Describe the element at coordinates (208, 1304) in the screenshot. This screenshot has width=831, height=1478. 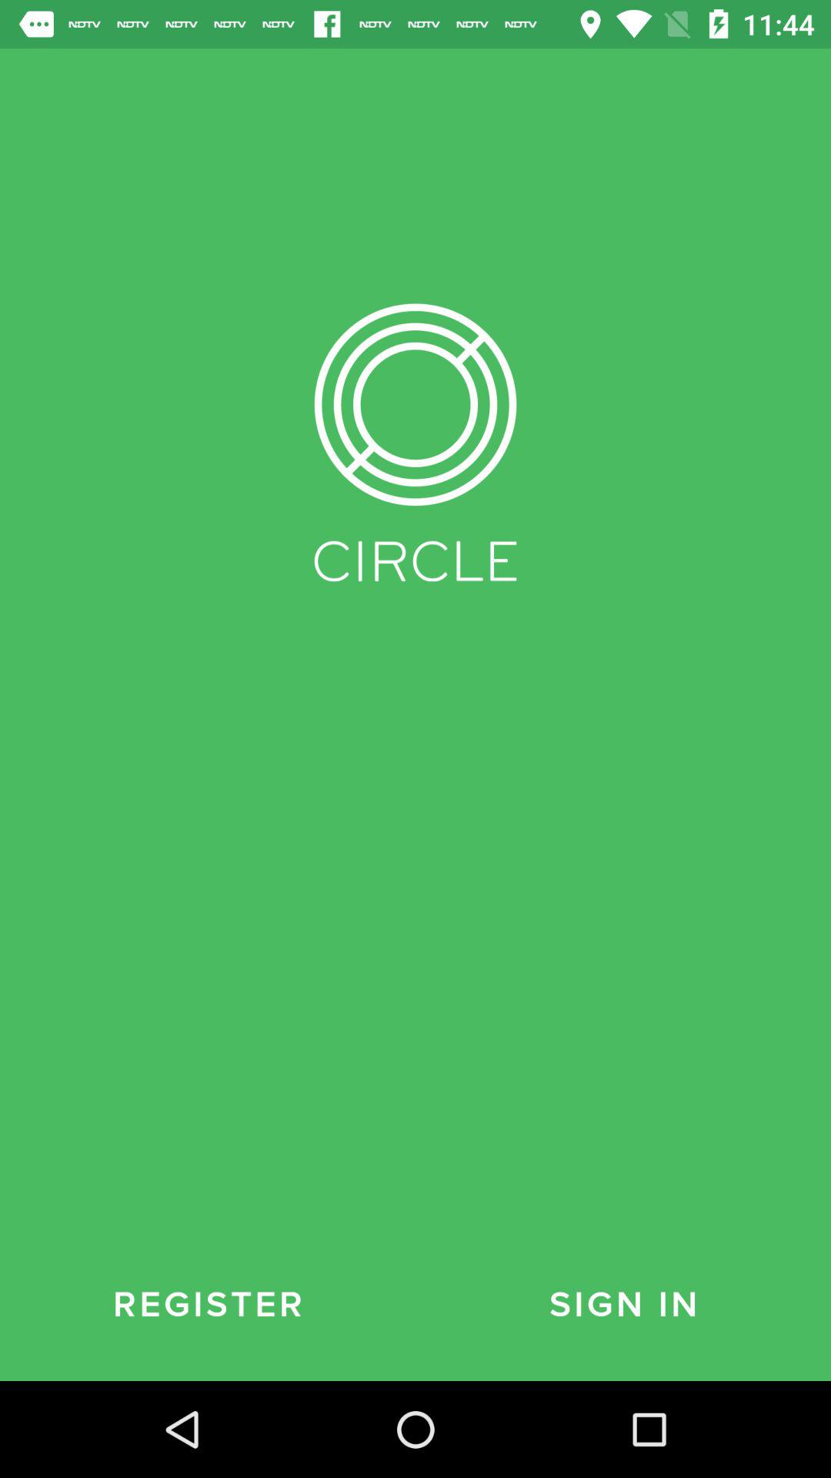
I see `click item next to the sign in` at that location.